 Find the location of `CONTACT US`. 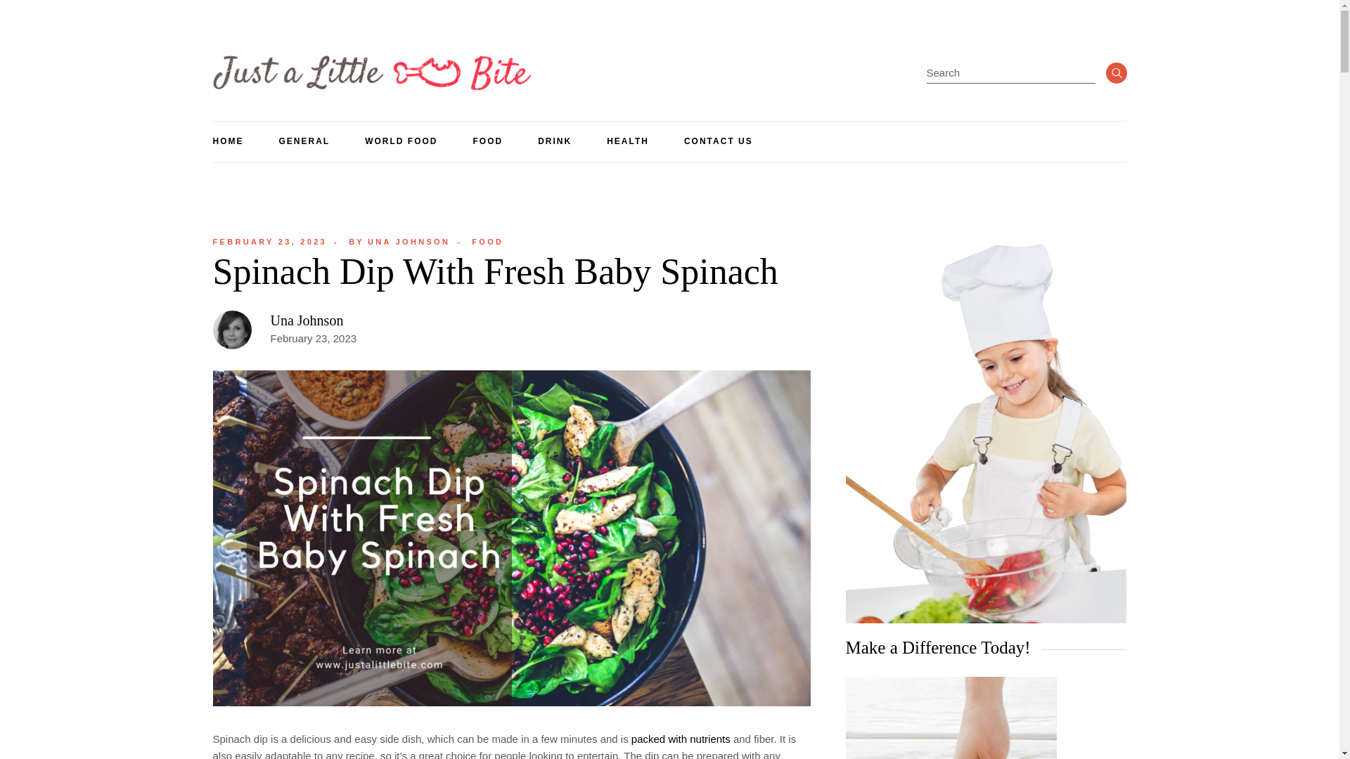

CONTACT US is located at coordinates (304, 142).